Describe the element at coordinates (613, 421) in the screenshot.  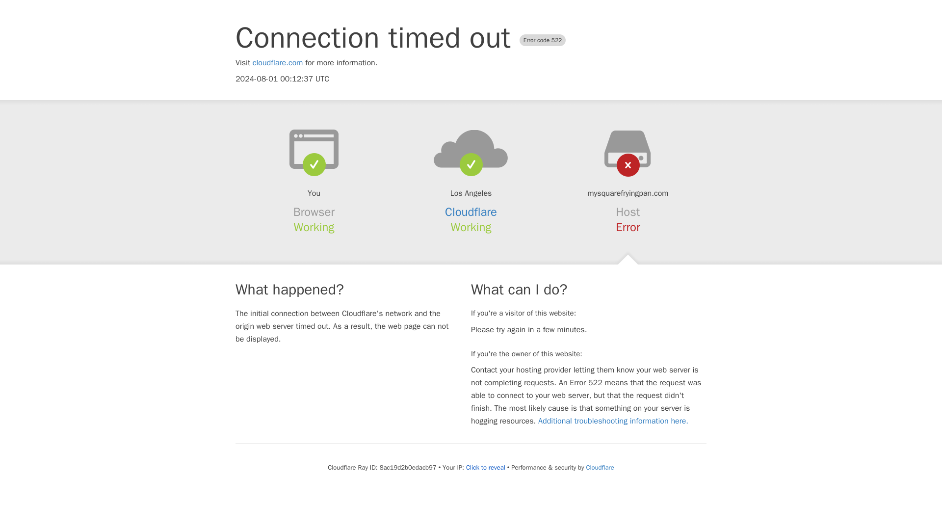
I see `Additional troubleshooting information here.` at that location.